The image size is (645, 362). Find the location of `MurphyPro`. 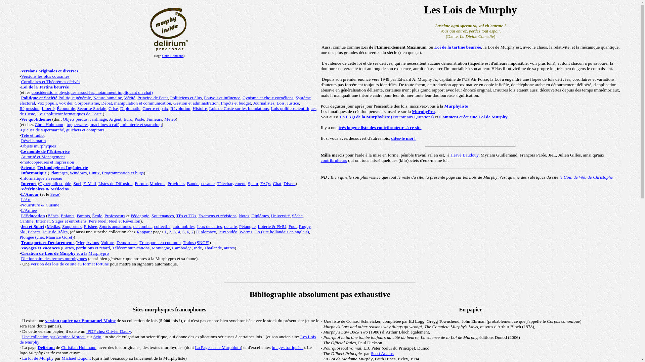

MurphyPro is located at coordinates (423, 111).